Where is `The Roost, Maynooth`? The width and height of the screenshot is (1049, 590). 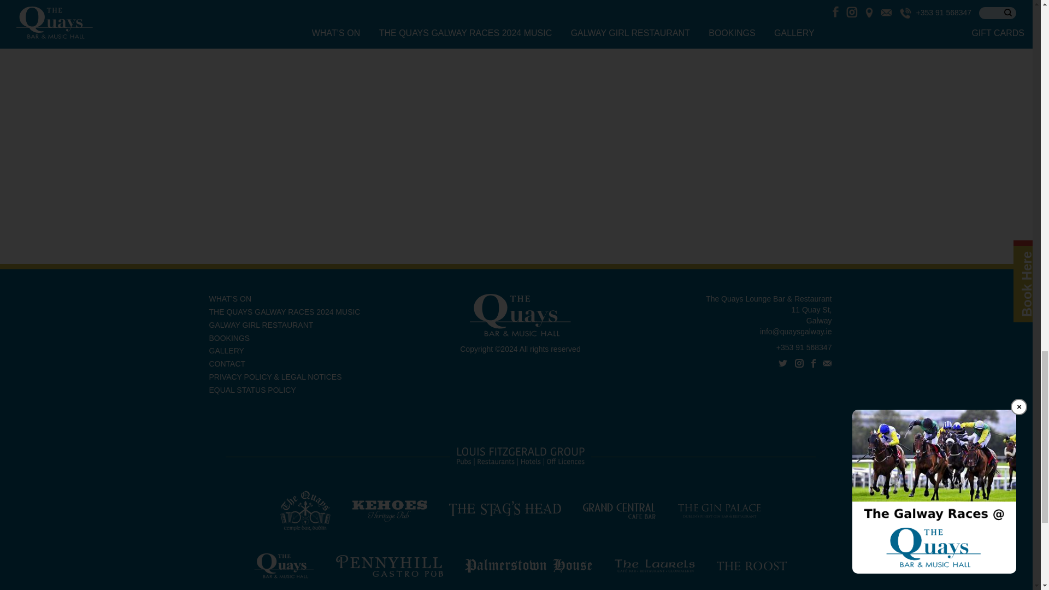 The Roost, Maynooth is located at coordinates (752, 565).